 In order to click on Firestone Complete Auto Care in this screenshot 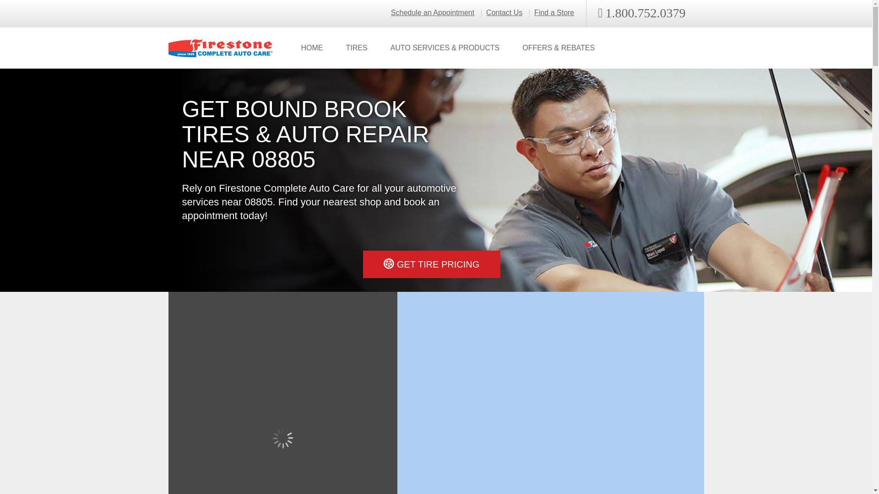, I will do `click(221, 48)`.